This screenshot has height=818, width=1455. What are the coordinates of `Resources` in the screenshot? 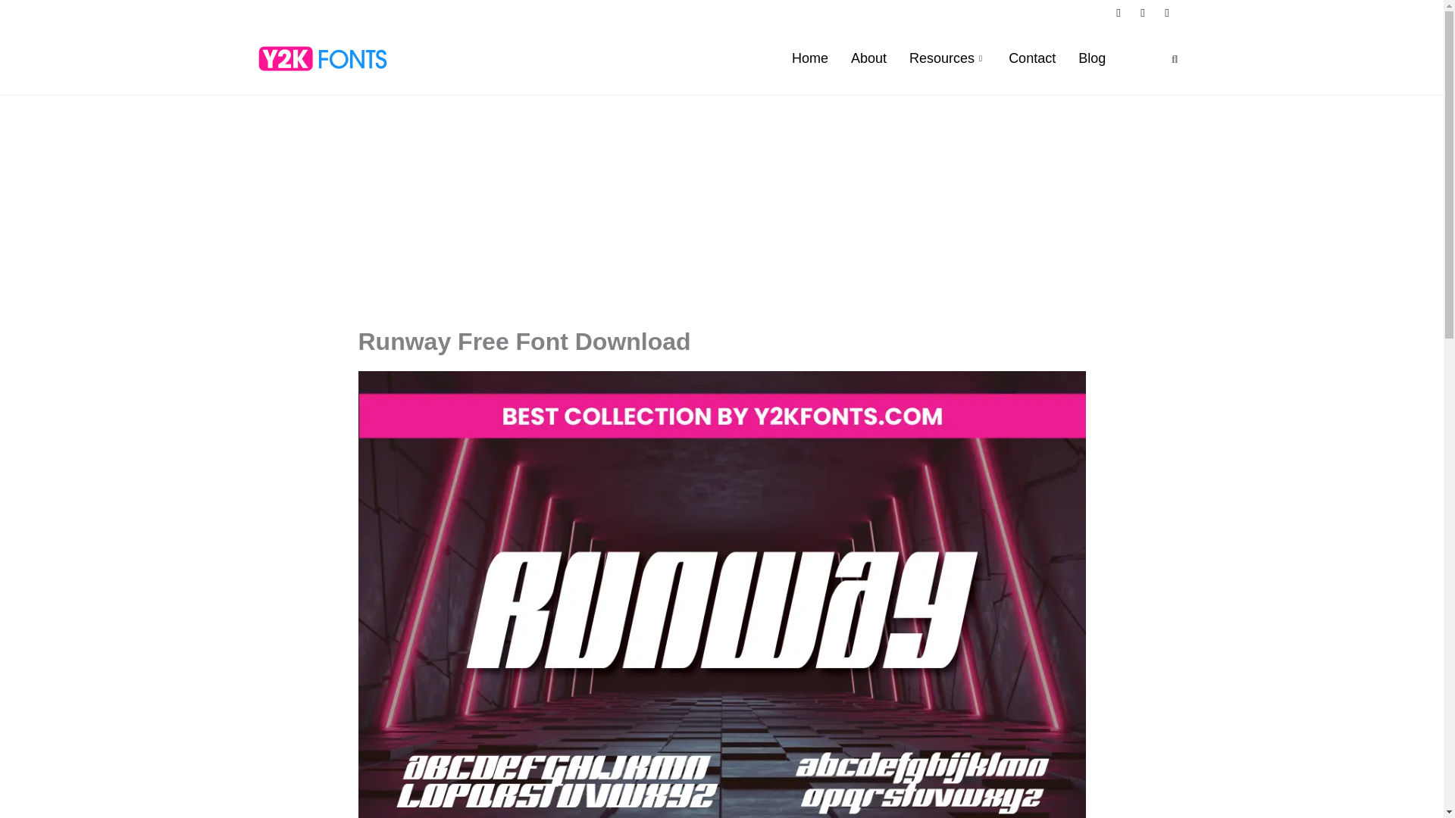 It's located at (947, 58).